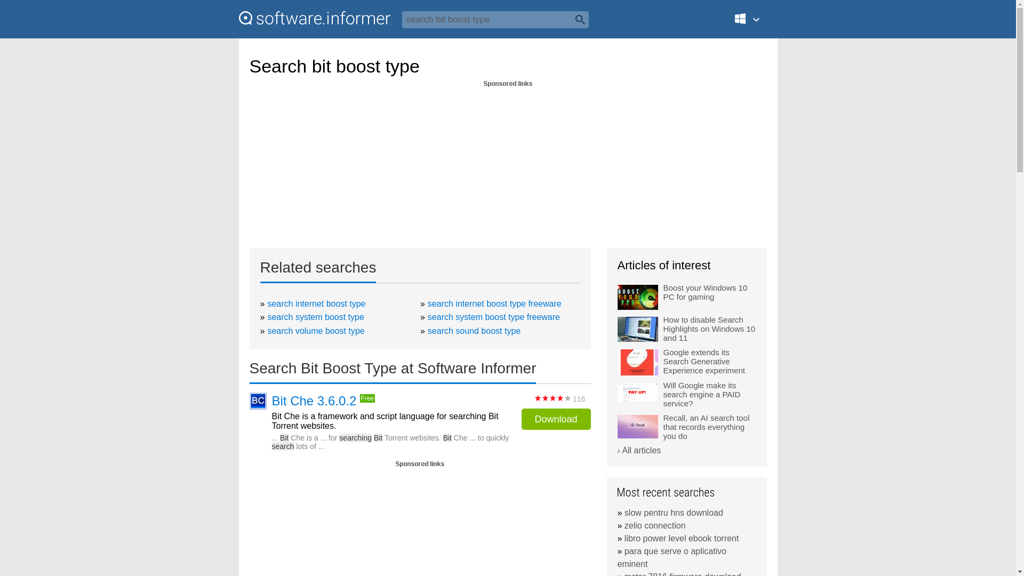  Describe the element at coordinates (753, 23) in the screenshot. I see `Windows` at that location.